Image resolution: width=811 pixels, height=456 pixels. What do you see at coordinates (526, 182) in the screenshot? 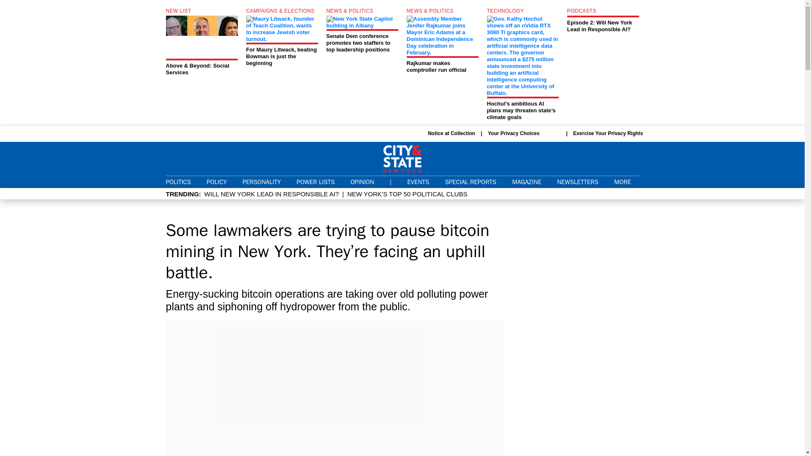
I see `MORE` at bounding box center [526, 182].